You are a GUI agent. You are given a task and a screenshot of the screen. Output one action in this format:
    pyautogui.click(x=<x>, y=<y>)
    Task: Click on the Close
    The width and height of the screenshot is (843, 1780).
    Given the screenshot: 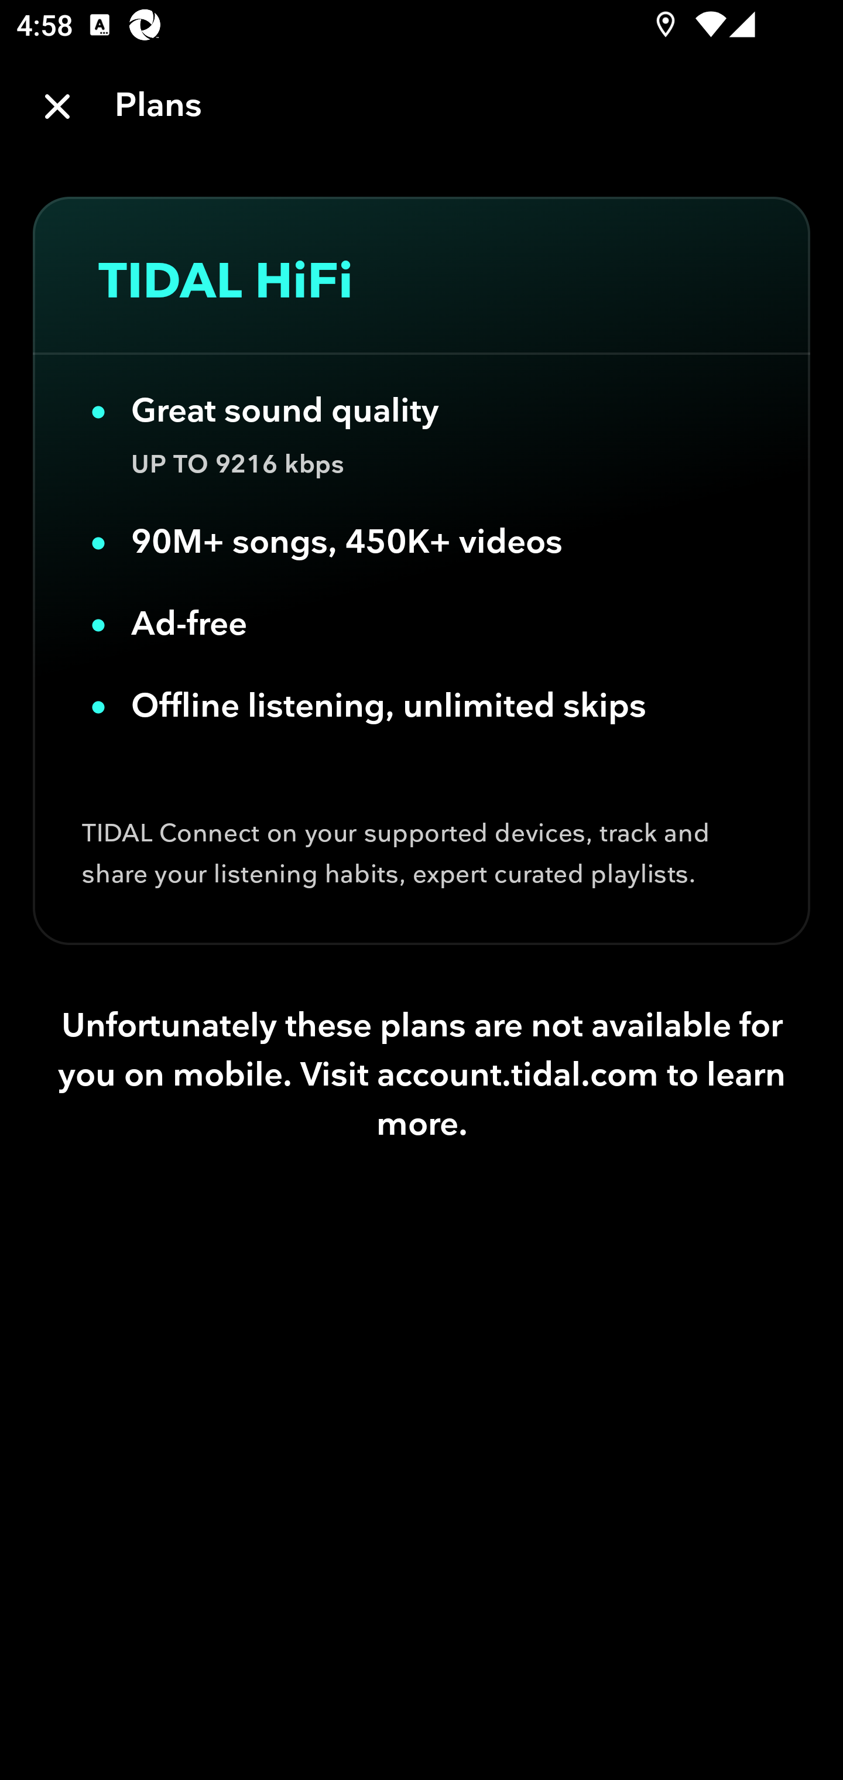 What is the action you would take?
    pyautogui.click(x=57, y=107)
    